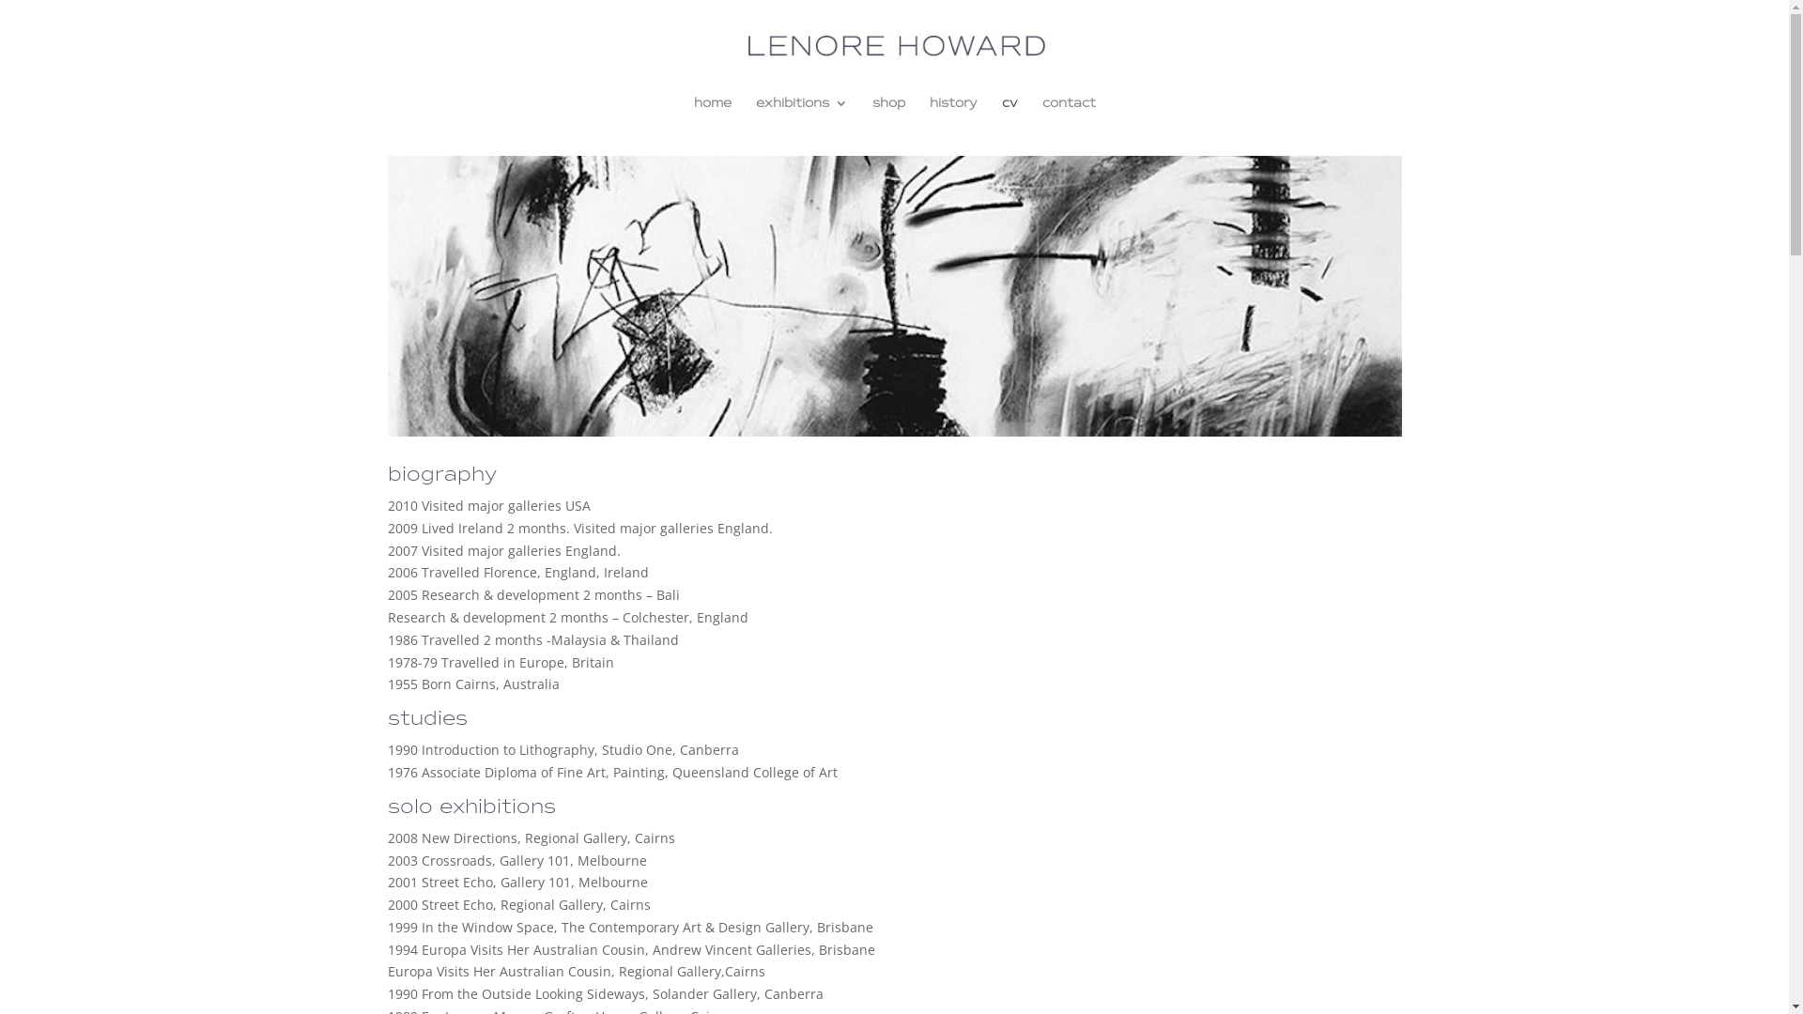 The width and height of the screenshot is (1803, 1014). I want to click on ABSTRACT-DRAWINGS-2004-2, so click(894, 297).